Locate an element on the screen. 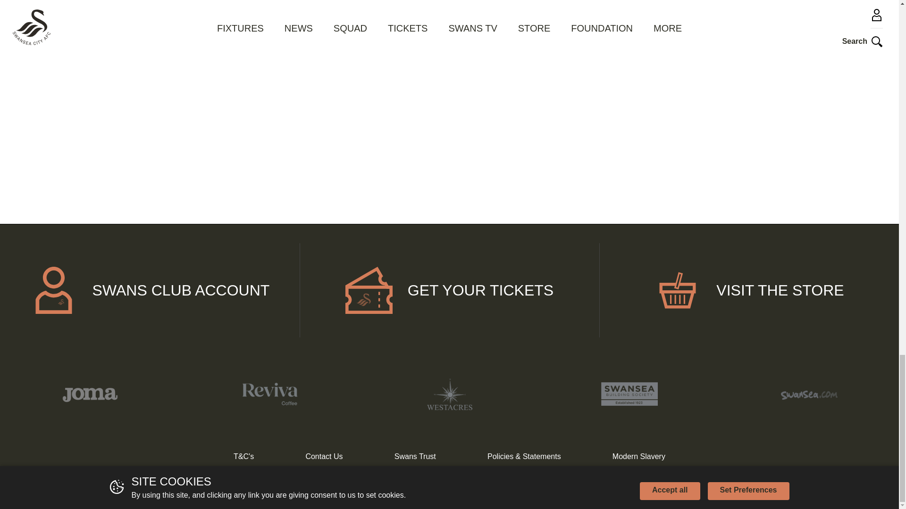  3rd party ad content is located at coordinates (449, 23).